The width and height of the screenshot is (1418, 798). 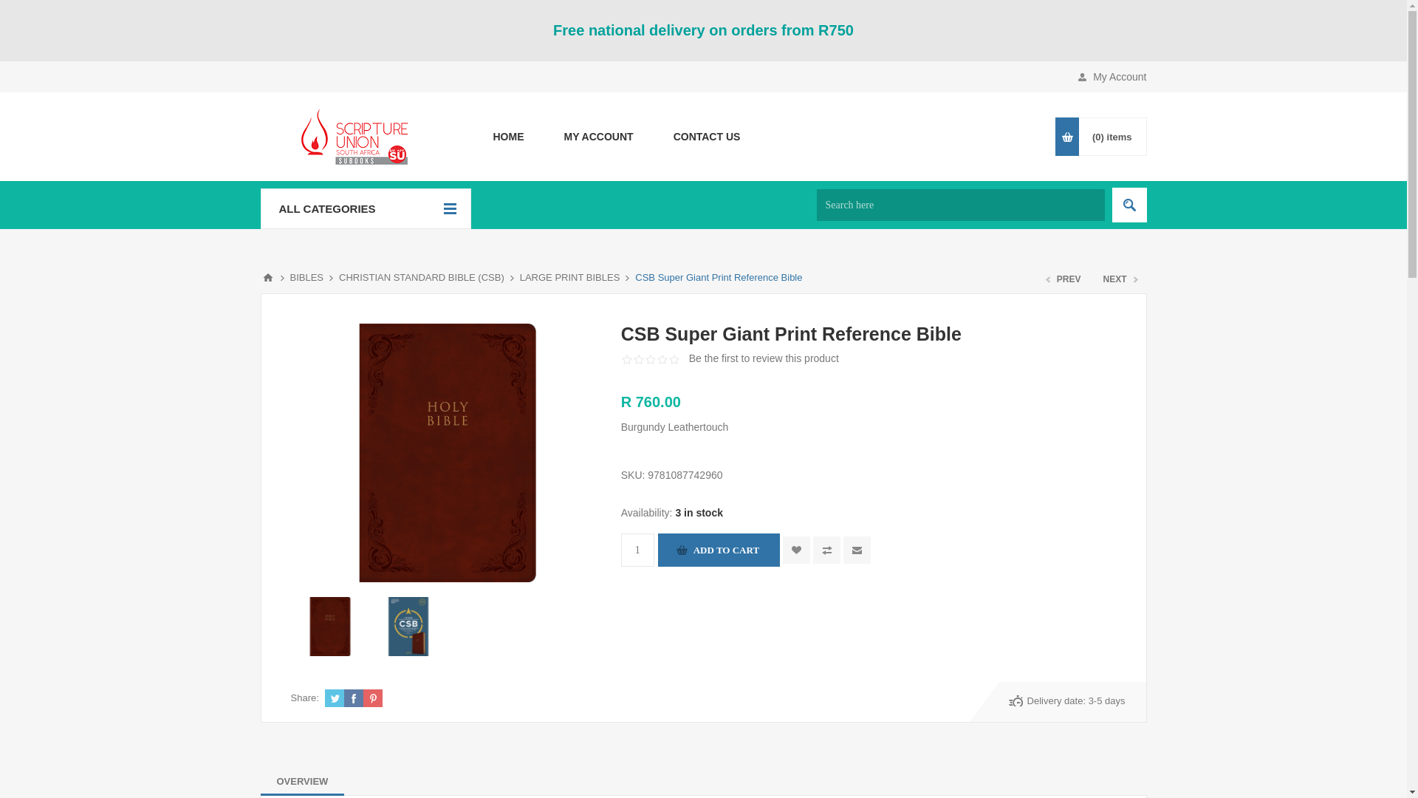 What do you see at coordinates (637, 550) in the screenshot?
I see `1` at bounding box center [637, 550].